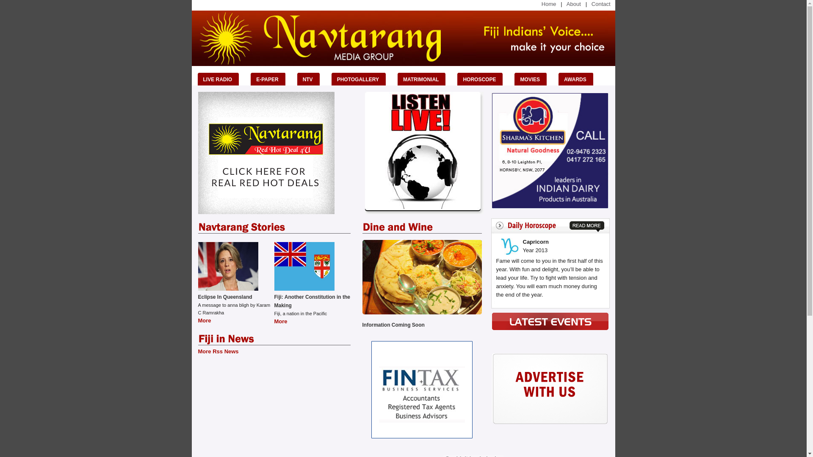  Describe the element at coordinates (362, 79) in the screenshot. I see `PHOTOGALLERY` at that location.